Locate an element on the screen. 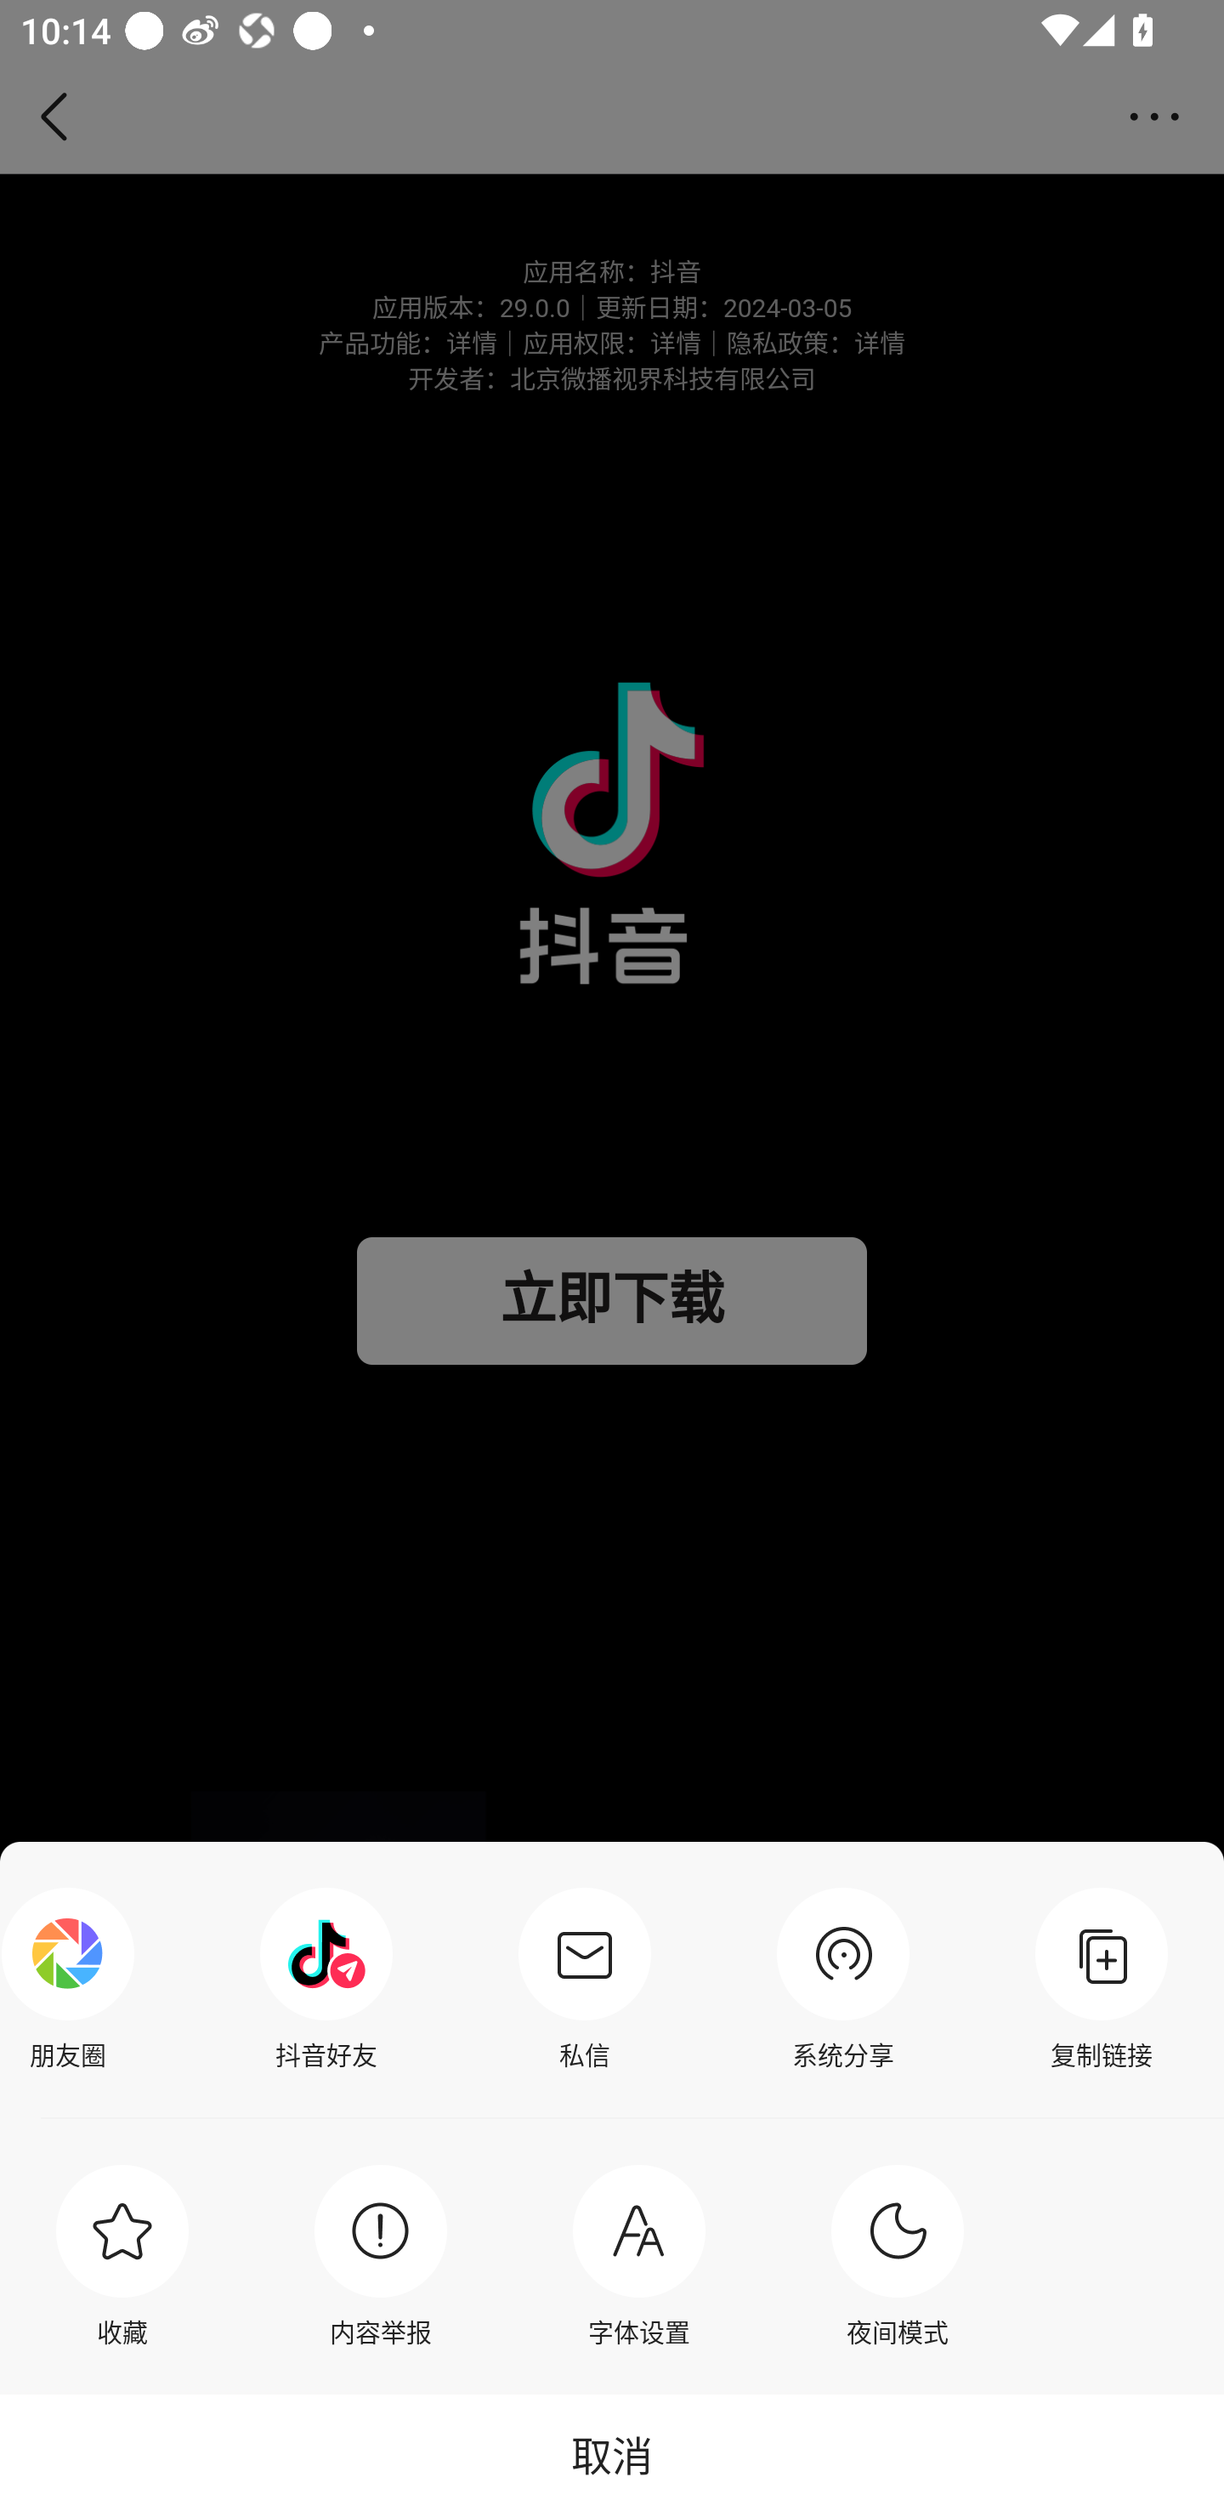 This screenshot has width=1224, height=2517. 夜间模式 is located at coordinates (898, 2256).